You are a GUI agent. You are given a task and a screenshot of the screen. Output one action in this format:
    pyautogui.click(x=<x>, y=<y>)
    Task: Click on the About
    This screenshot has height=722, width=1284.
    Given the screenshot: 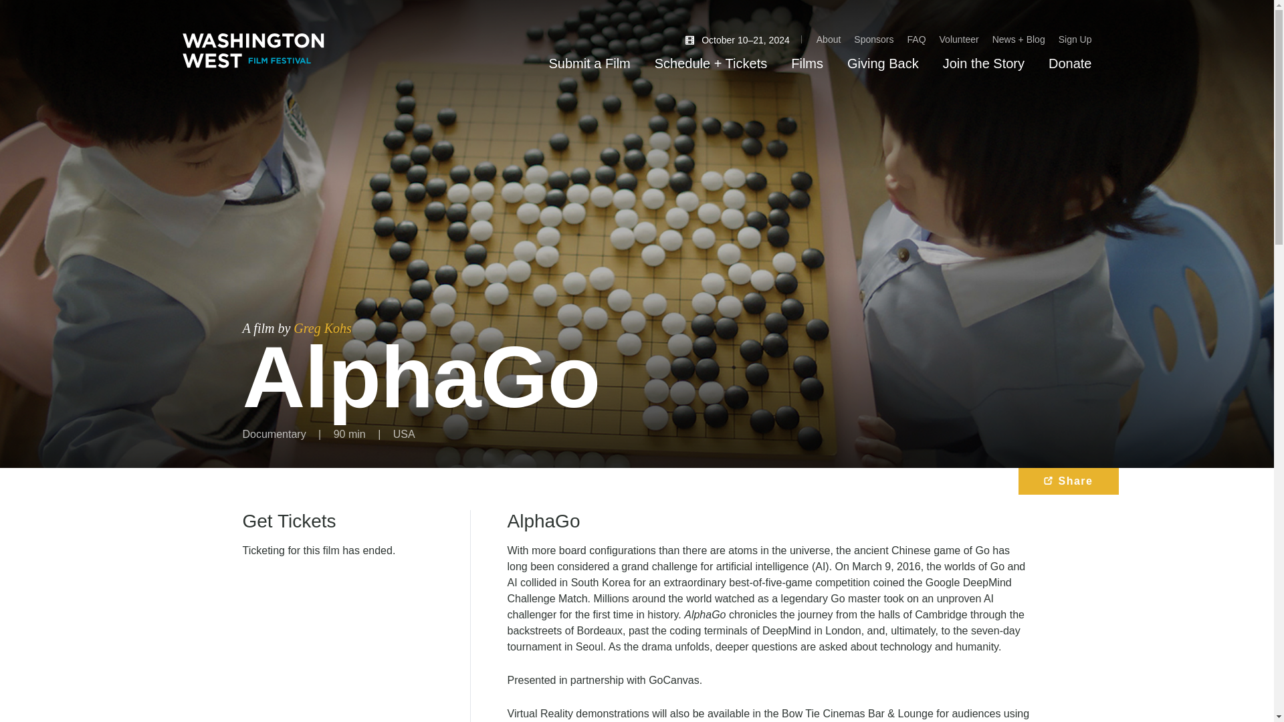 What is the action you would take?
    pyautogui.click(x=829, y=39)
    